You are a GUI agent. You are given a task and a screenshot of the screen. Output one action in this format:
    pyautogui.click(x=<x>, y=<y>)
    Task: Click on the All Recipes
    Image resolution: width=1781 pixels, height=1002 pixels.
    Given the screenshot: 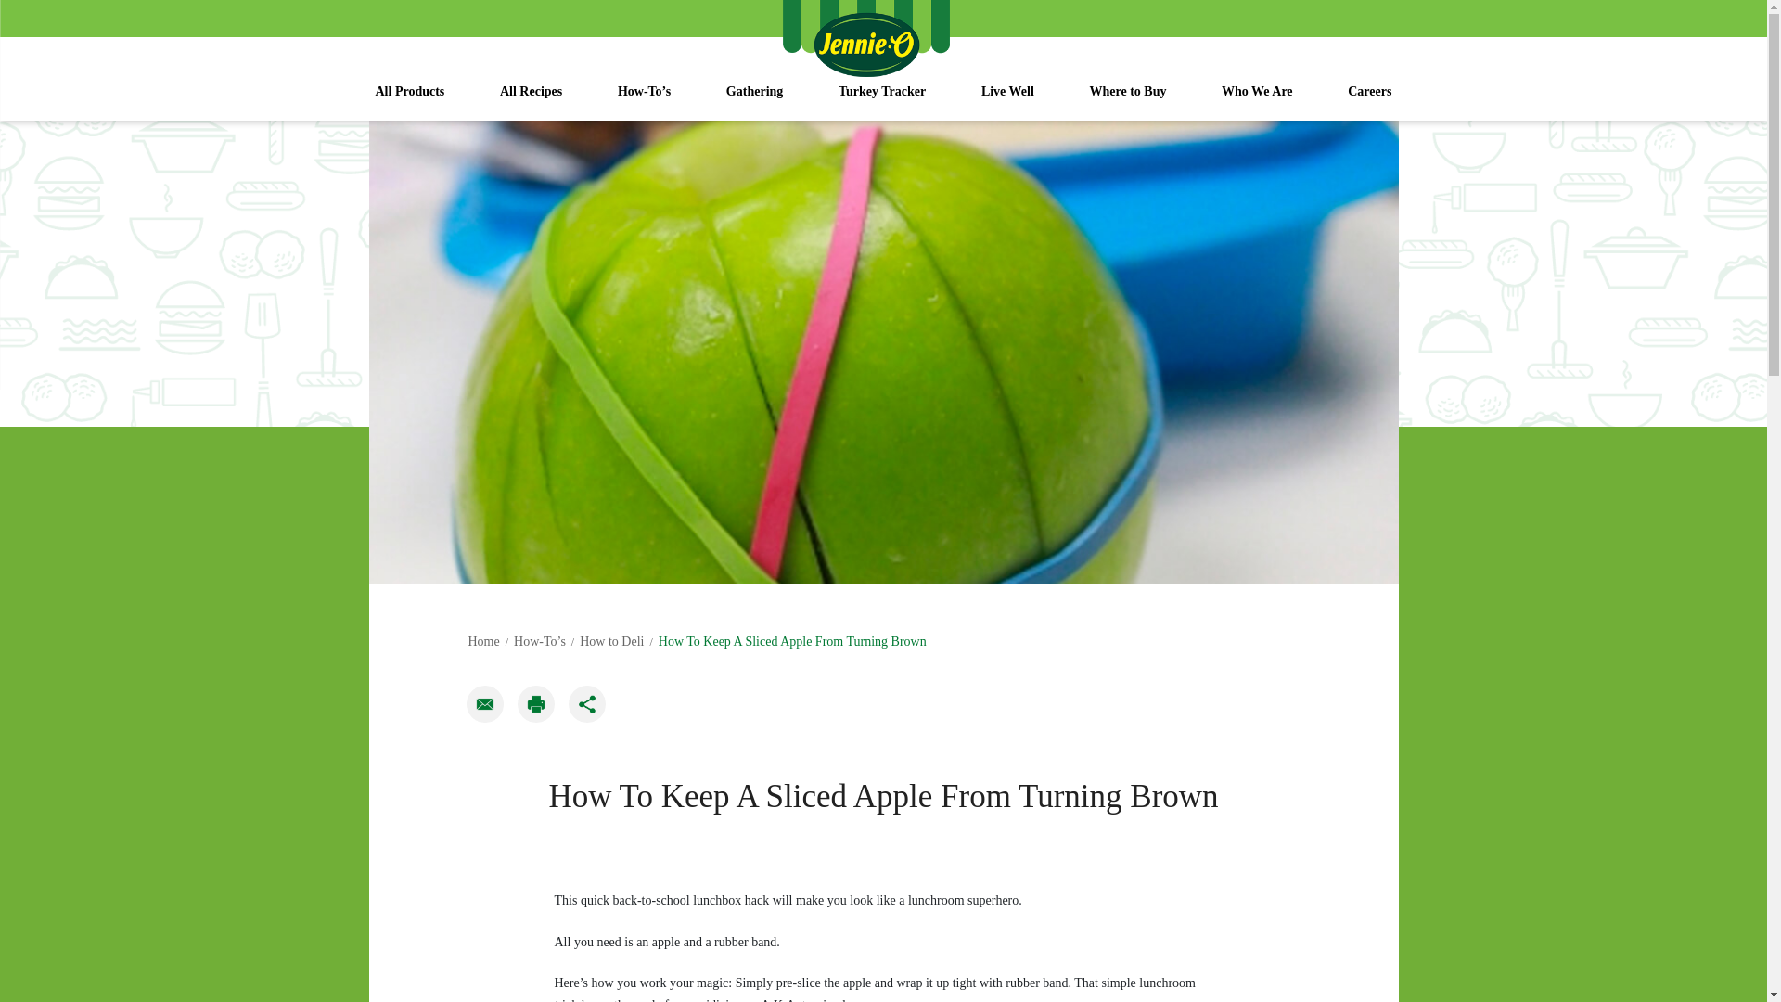 What is the action you would take?
    pyautogui.click(x=531, y=100)
    